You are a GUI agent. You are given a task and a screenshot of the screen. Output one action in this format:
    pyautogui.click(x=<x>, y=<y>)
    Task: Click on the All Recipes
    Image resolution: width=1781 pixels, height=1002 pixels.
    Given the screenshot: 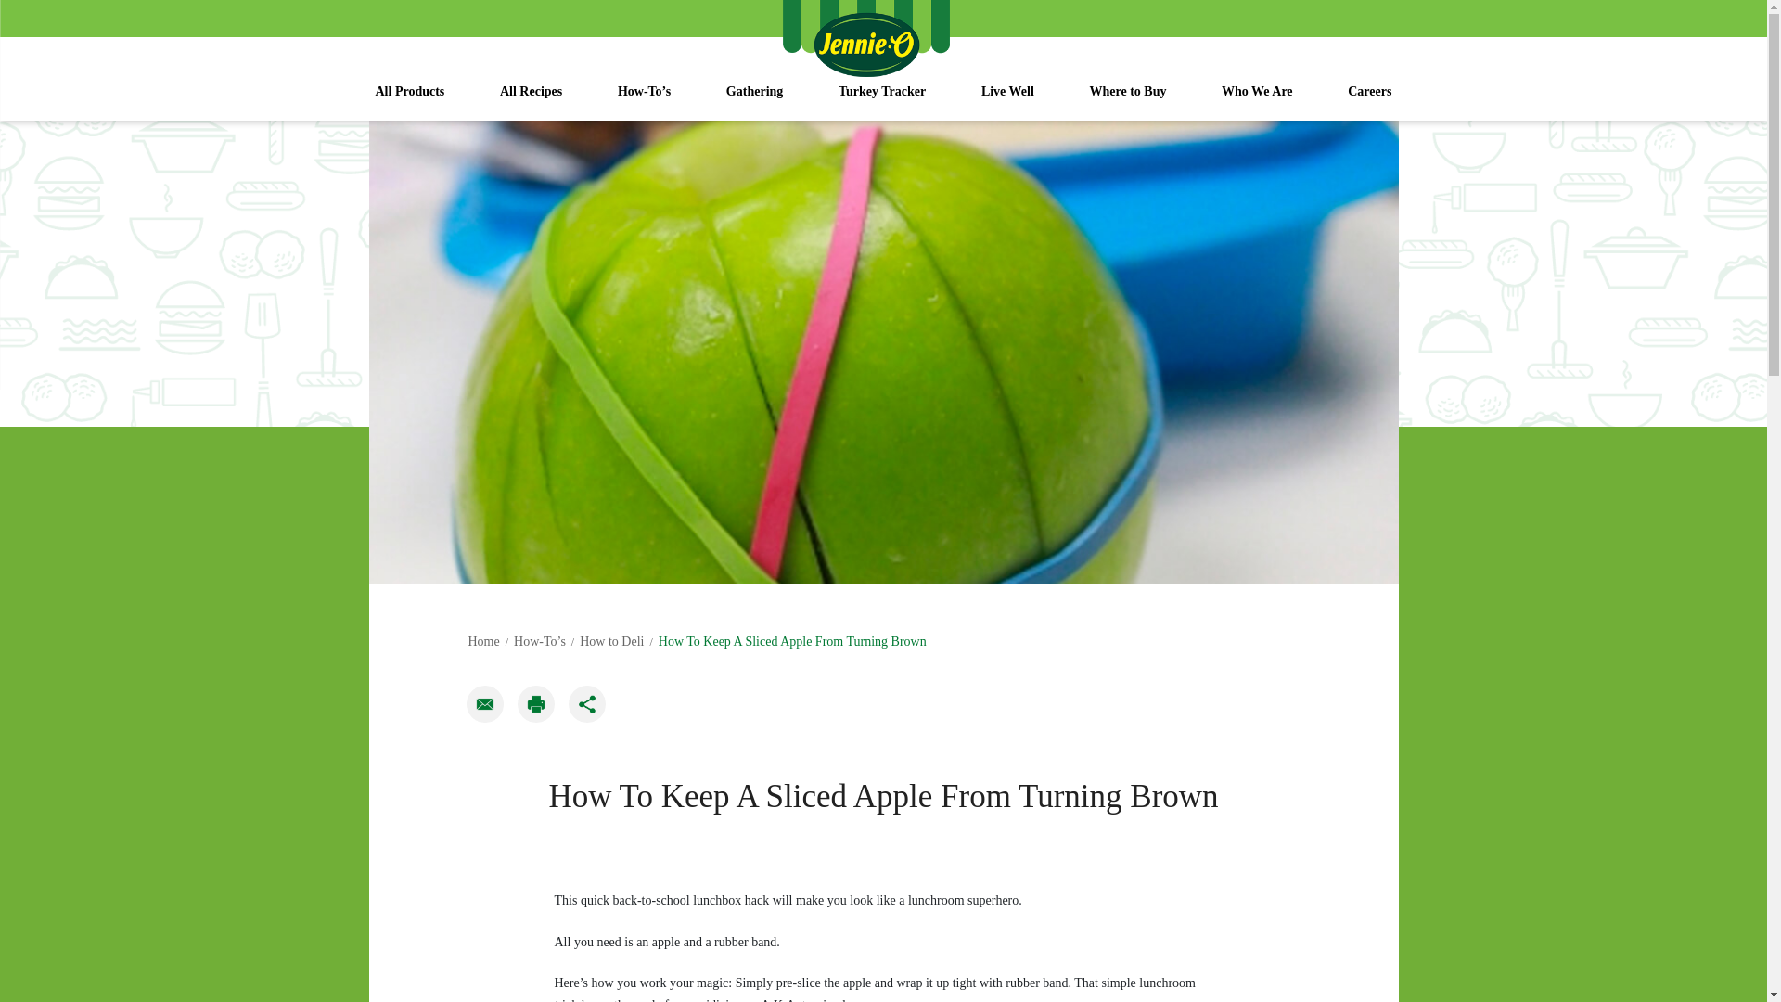 What is the action you would take?
    pyautogui.click(x=531, y=100)
    